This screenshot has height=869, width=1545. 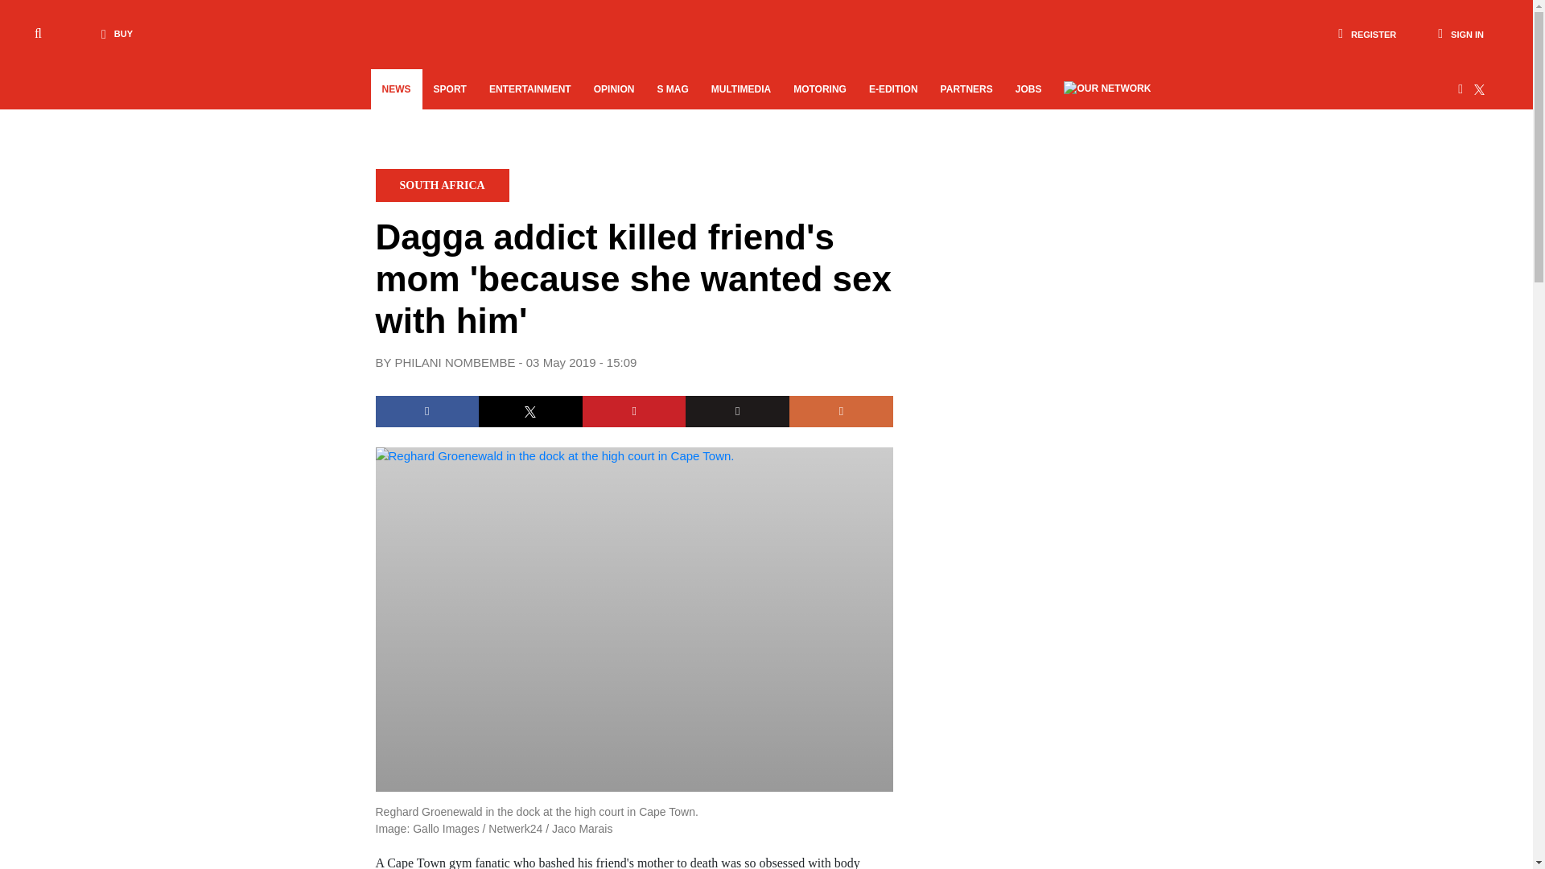 What do you see at coordinates (673, 89) in the screenshot?
I see `S MAG` at bounding box center [673, 89].